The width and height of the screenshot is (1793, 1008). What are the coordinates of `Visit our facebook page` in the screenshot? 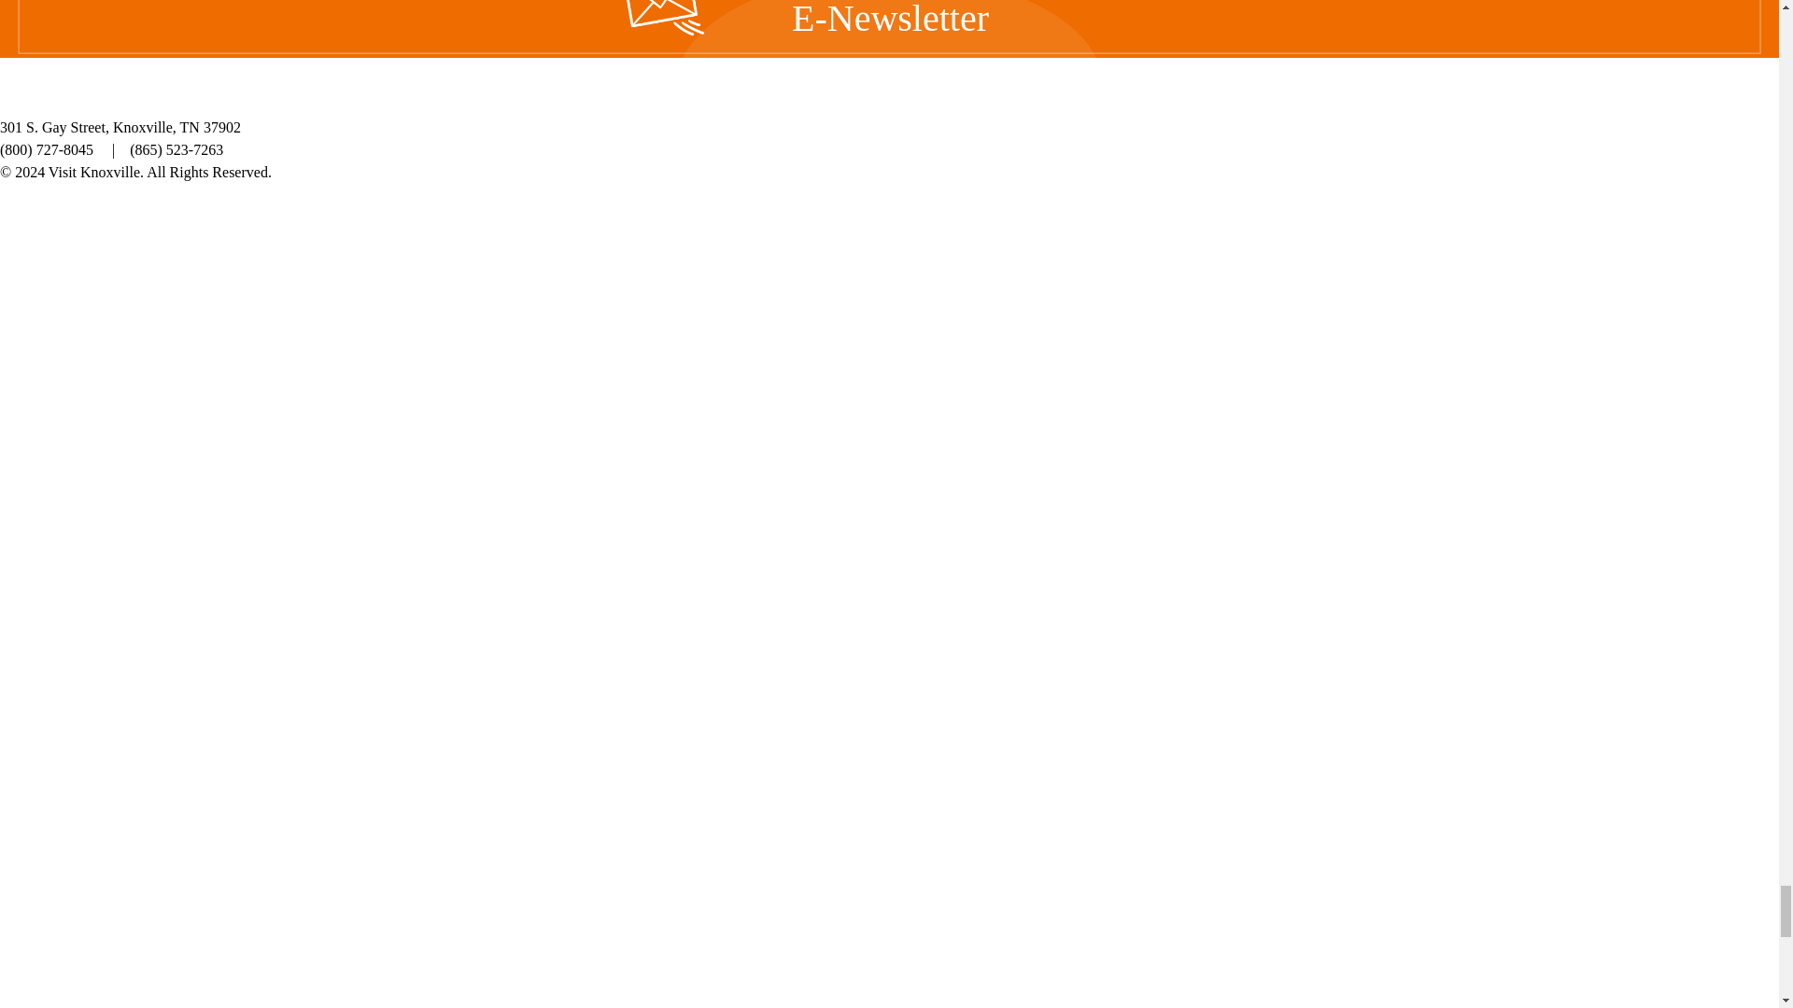 It's located at (760, 250).